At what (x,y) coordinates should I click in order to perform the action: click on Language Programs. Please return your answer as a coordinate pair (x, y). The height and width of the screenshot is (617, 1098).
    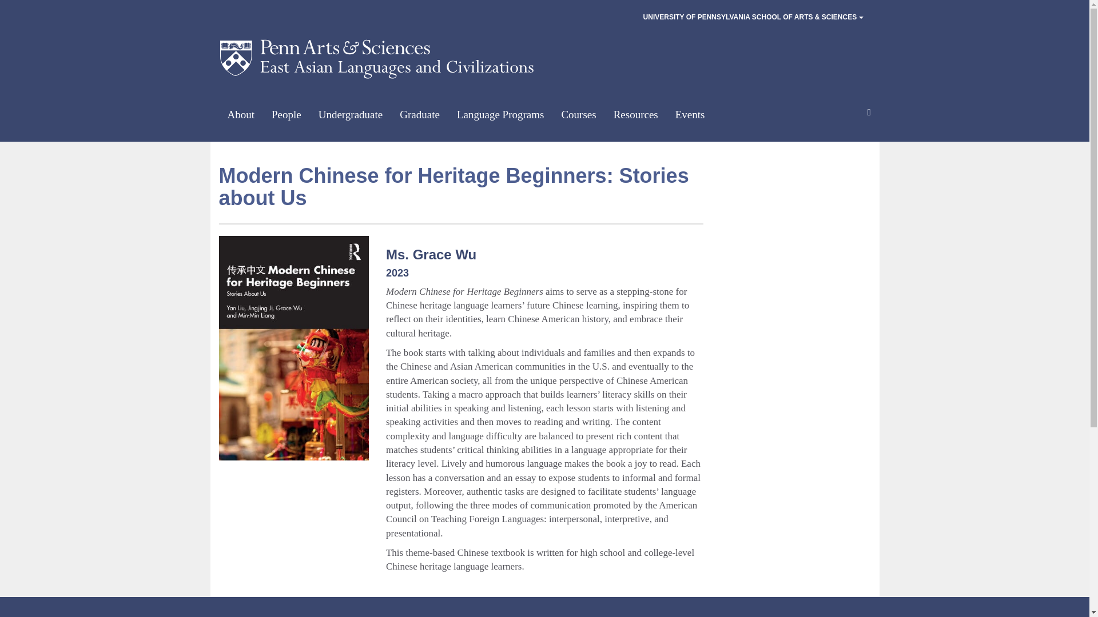
    Looking at the image, I should click on (500, 114).